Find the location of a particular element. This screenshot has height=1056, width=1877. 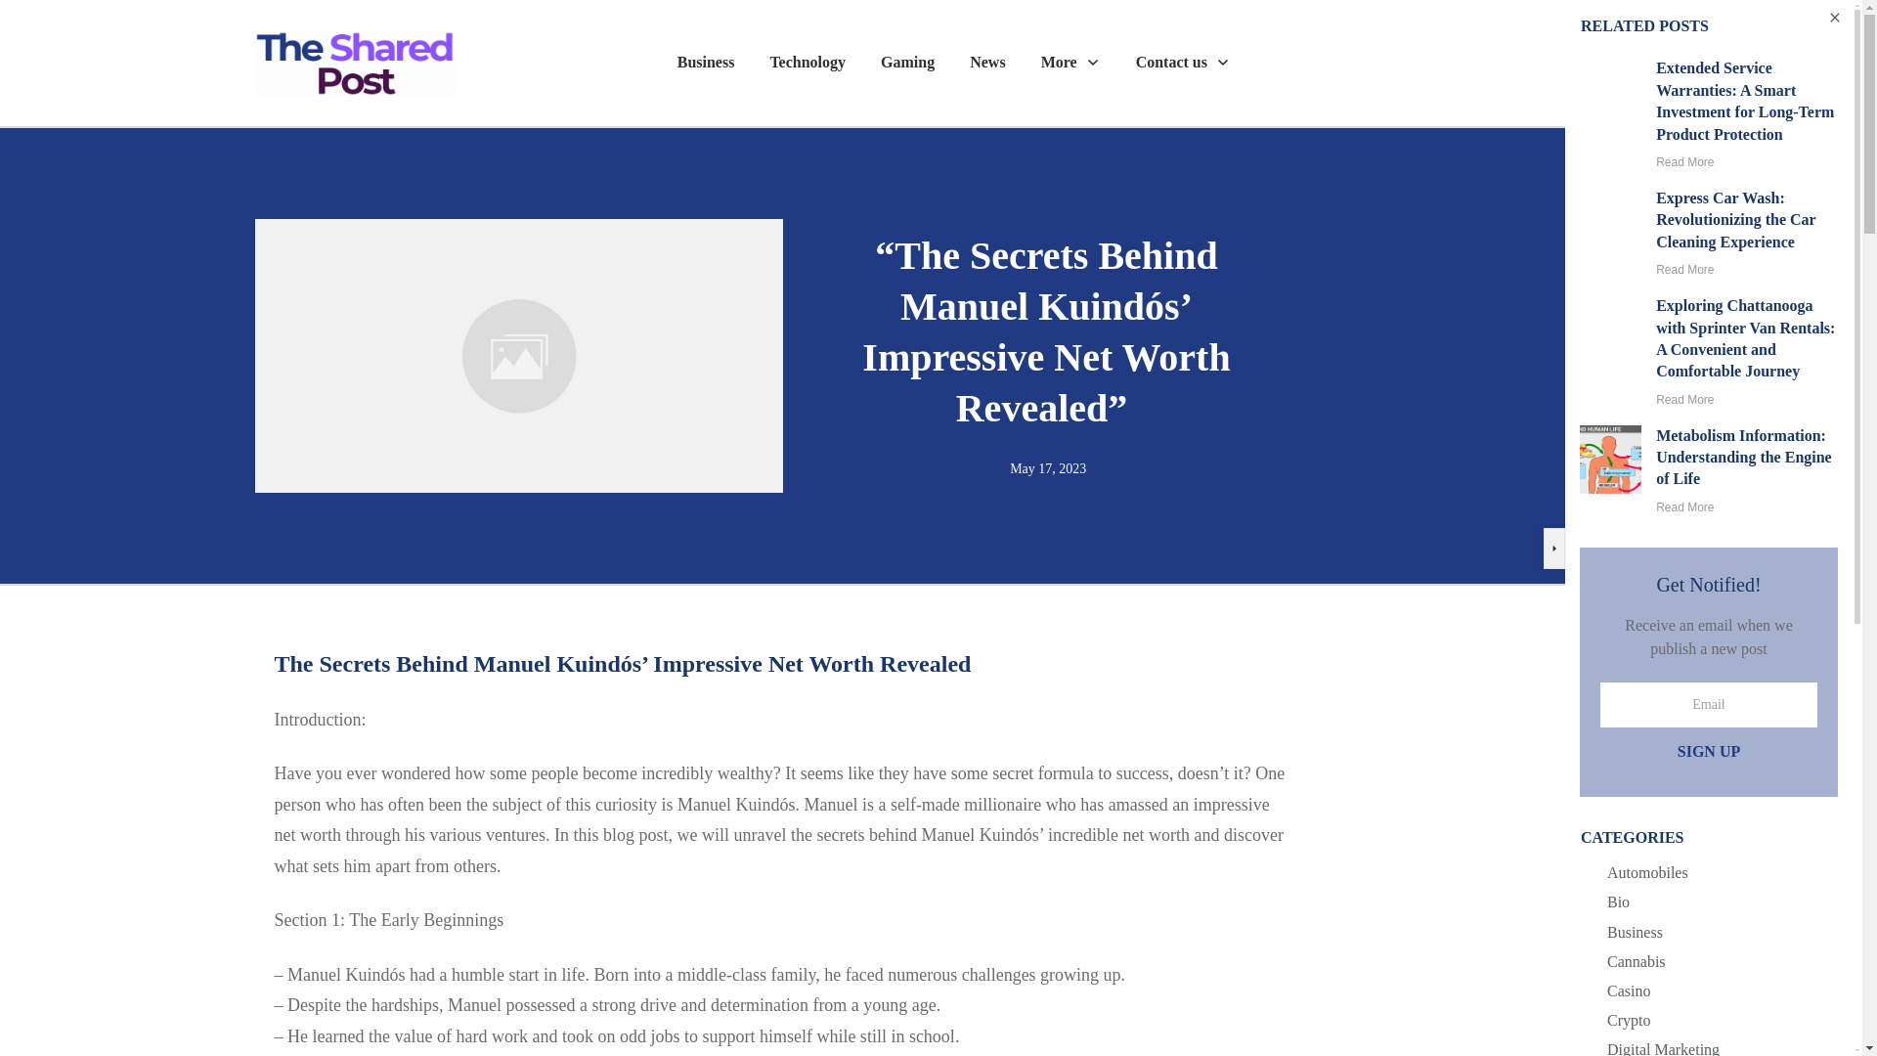

News is located at coordinates (987, 62).